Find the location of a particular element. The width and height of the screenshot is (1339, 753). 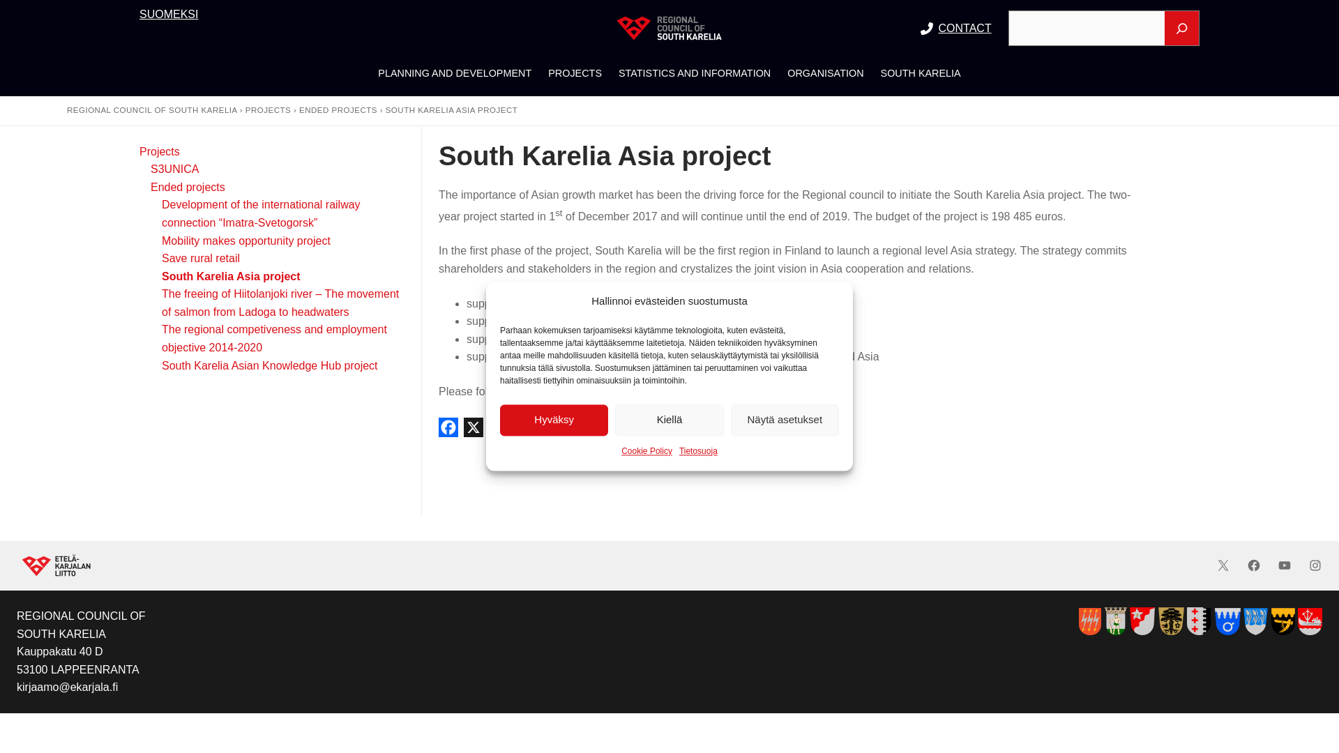

X is located at coordinates (473, 431).